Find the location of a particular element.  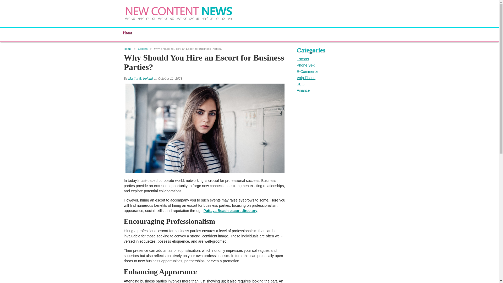

Phone Sex is located at coordinates (305, 65).